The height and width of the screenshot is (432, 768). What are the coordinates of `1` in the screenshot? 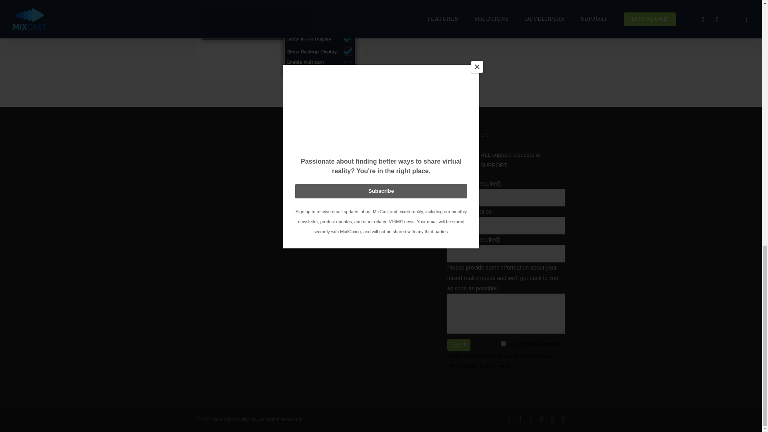 It's located at (503, 344).